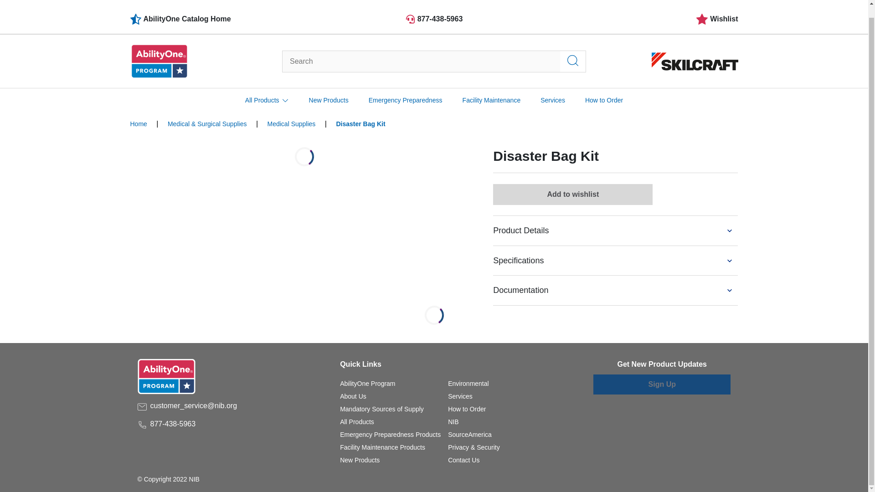 This screenshot has width=875, height=492. Describe the element at coordinates (460, 396) in the screenshot. I see `Services` at that location.